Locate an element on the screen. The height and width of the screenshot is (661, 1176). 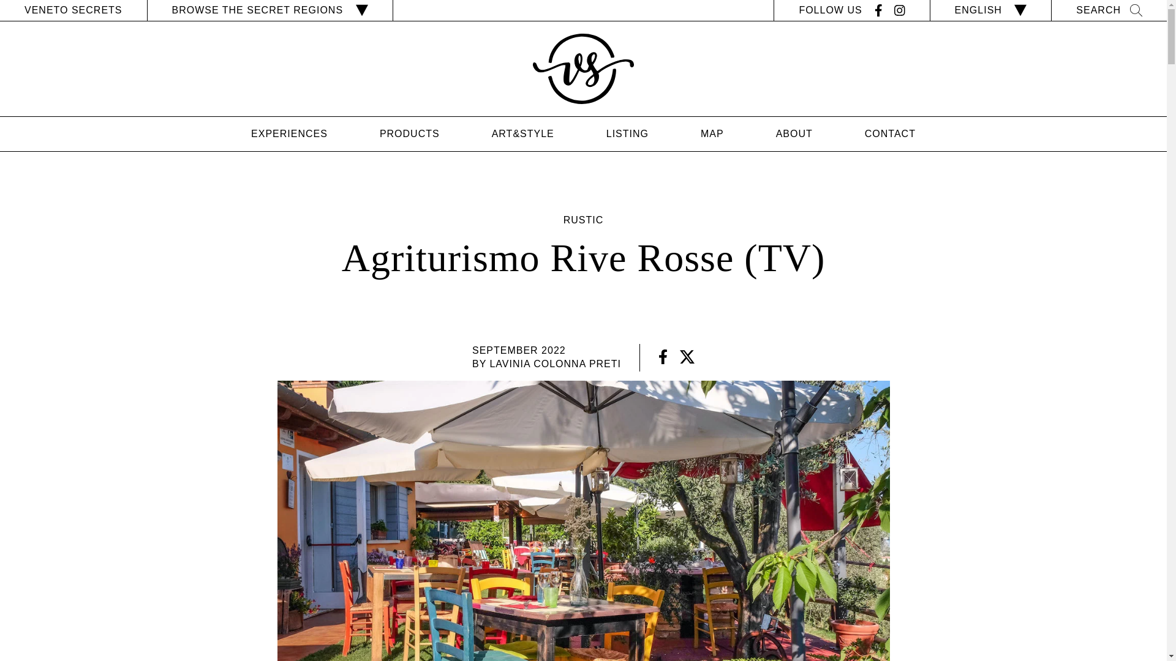
SEARCH is located at coordinates (1109, 10).